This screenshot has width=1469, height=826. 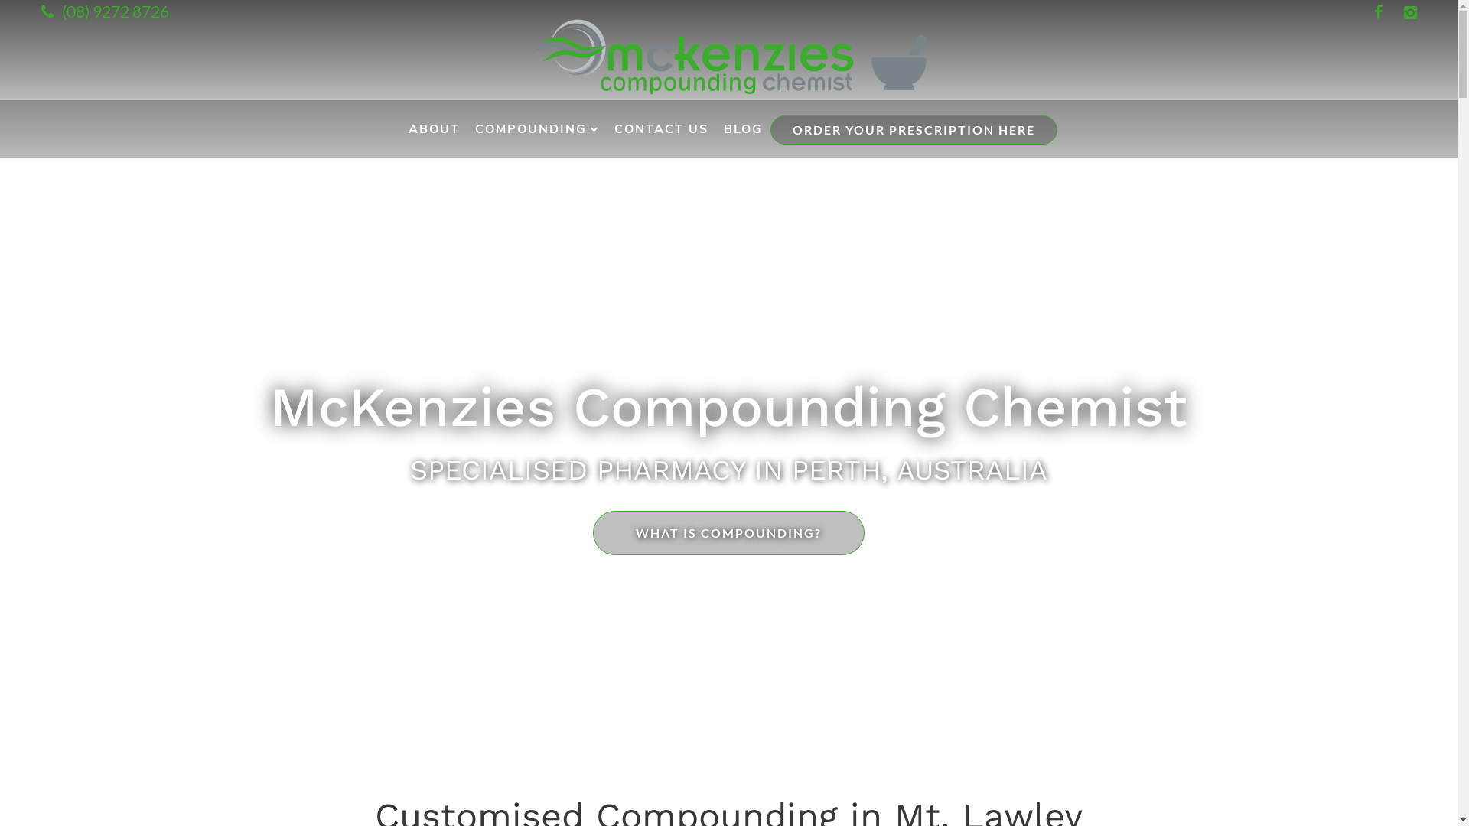 I want to click on WHAT IS COMPOUNDING?, so click(x=728, y=533).